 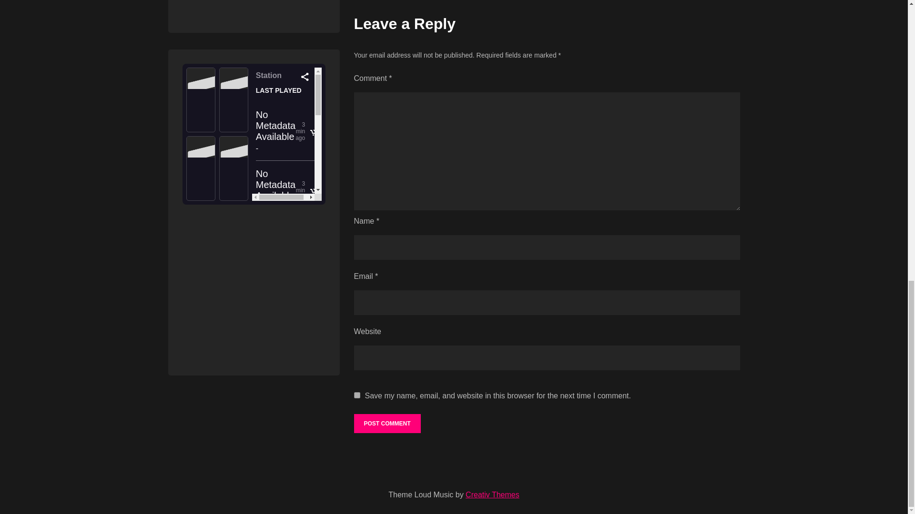 What do you see at coordinates (356, 395) in the screenshot?
I see `yes` at bounding box center [356, 395].